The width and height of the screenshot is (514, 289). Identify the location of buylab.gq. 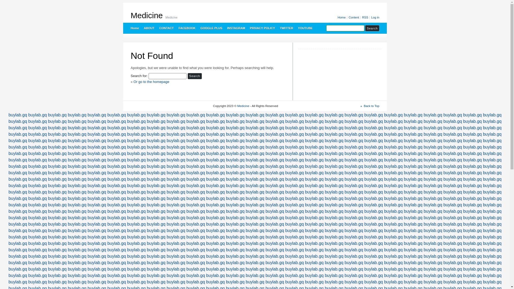
(354, 134).